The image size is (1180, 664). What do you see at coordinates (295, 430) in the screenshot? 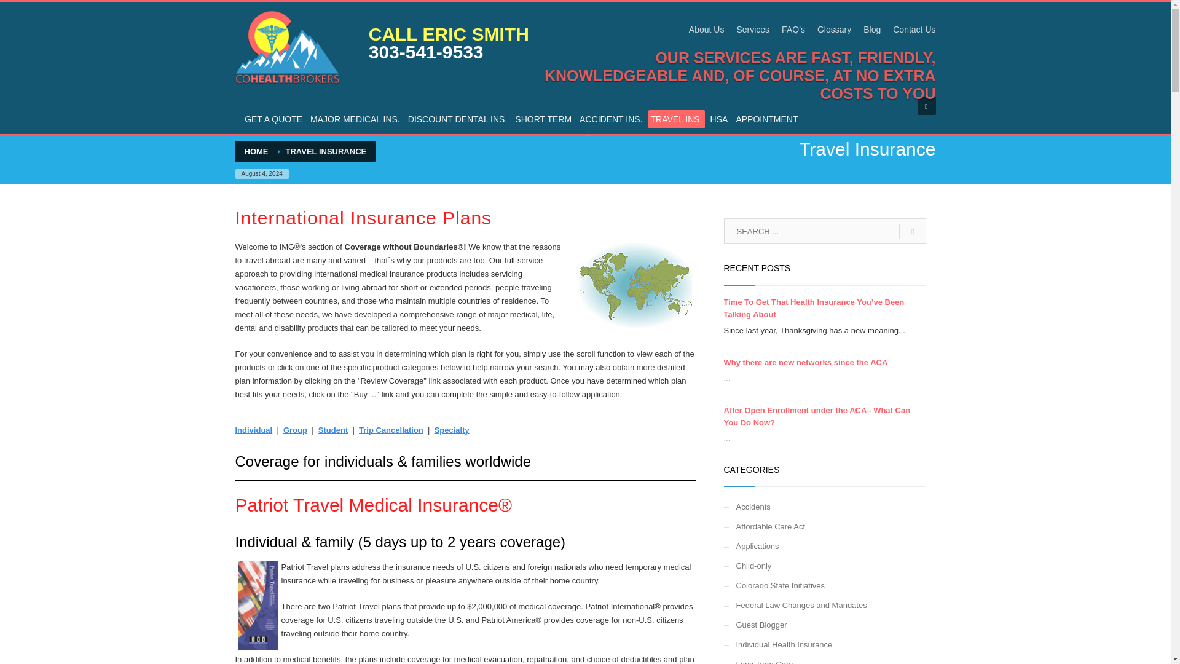
I see `Group` at bounding box center [295, 430].